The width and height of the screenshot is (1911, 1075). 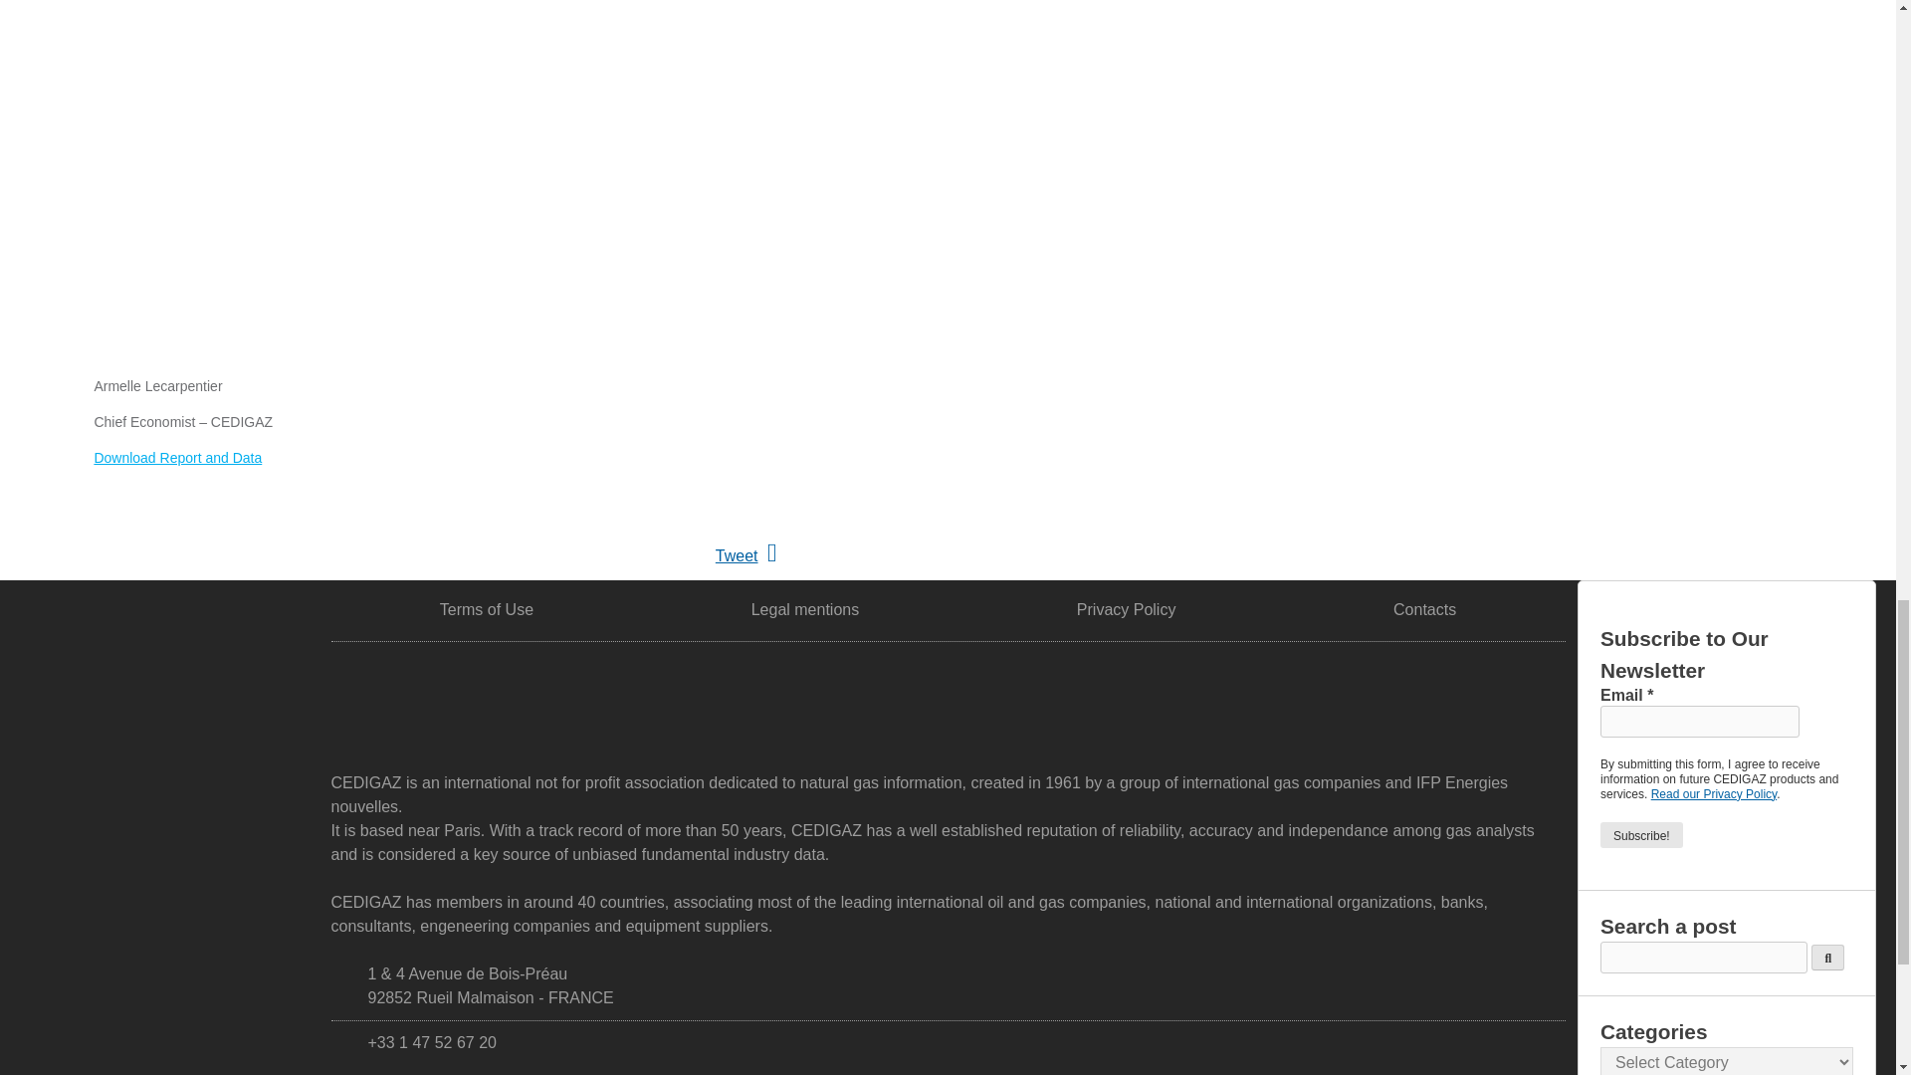 I want to click on Terms of Use, so click(x=486, y=609).